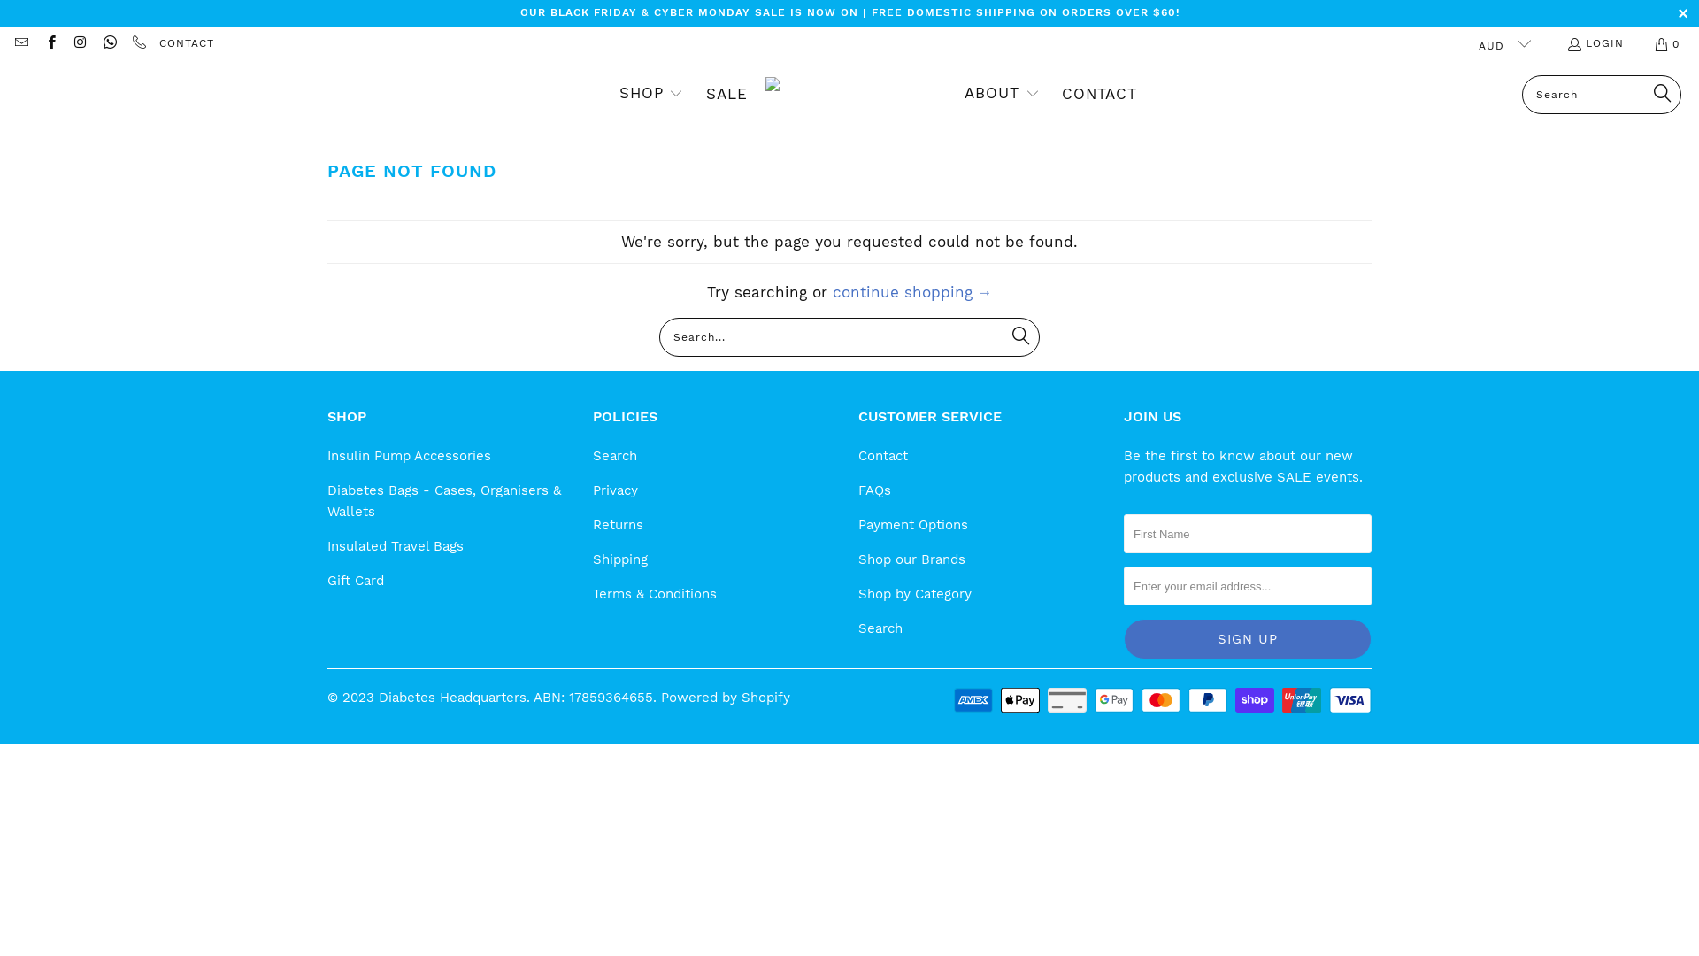 The height and width of the screenshot is (956, 1699). What do you see at coordinates (880, 628) in the screenshot?
I see `Search` at bounding box center [880, 628].